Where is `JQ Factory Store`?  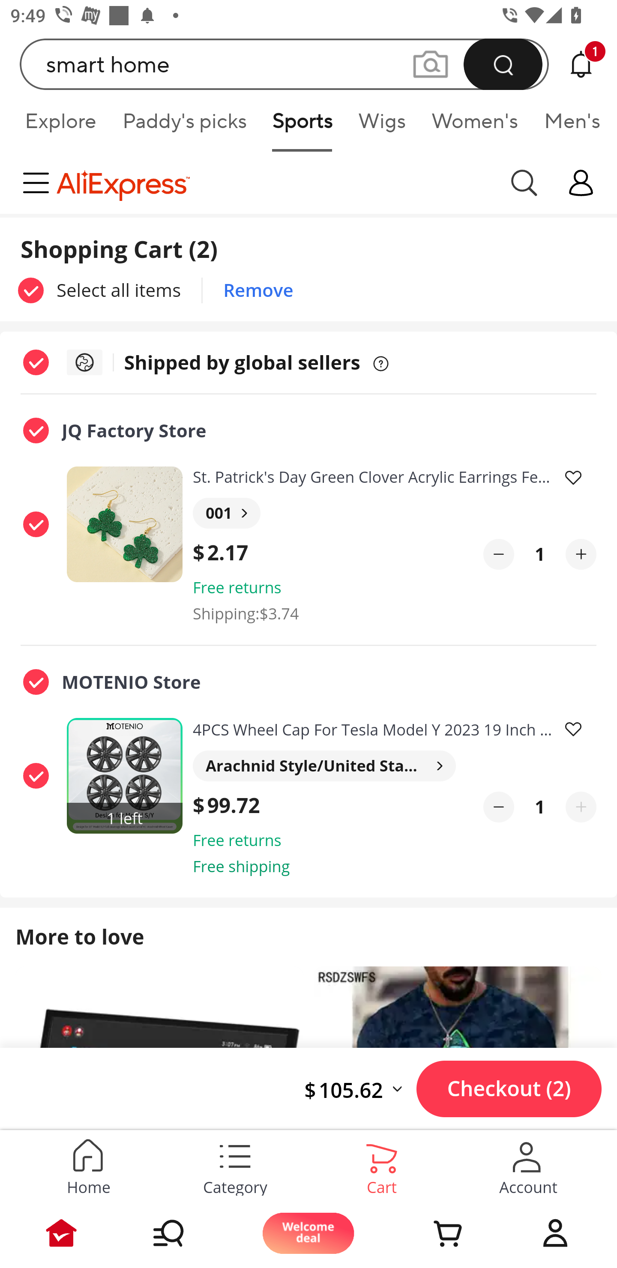
JQ Factory Store is located at coordinates (253, 431).